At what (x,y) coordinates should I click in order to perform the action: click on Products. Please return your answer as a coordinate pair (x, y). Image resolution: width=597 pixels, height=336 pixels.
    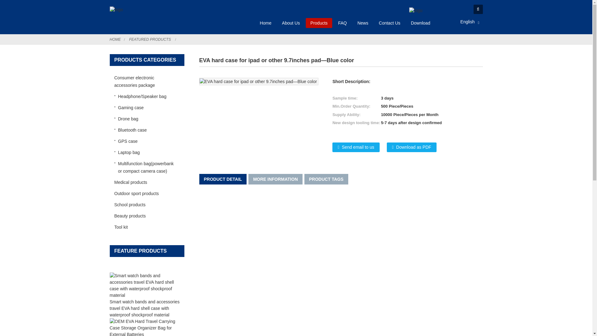
    Looking at the image, I should click on (319, 23).